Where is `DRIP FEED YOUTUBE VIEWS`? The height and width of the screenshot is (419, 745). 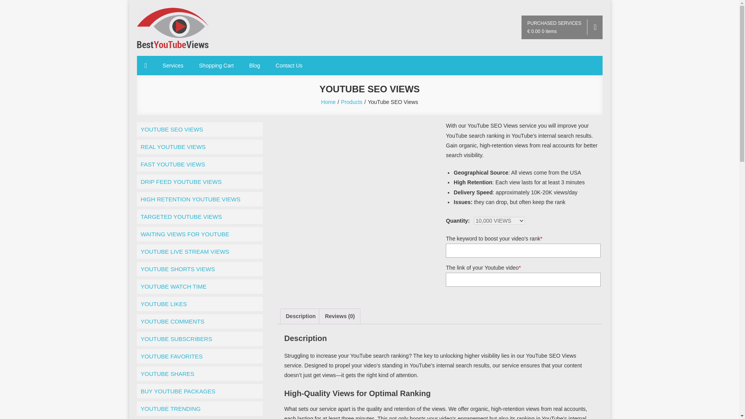 DRIP FEED YOUTUBE VIEWS is located at coordinates (199, 182).